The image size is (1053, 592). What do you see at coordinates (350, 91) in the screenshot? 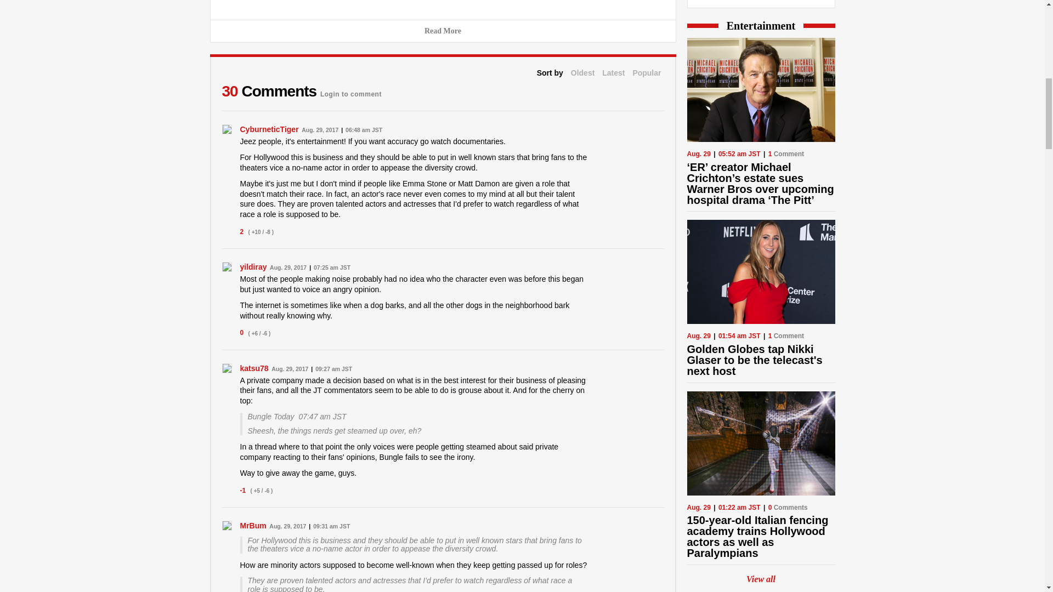
I see `Login to comment` at bounding box center [350, 91].